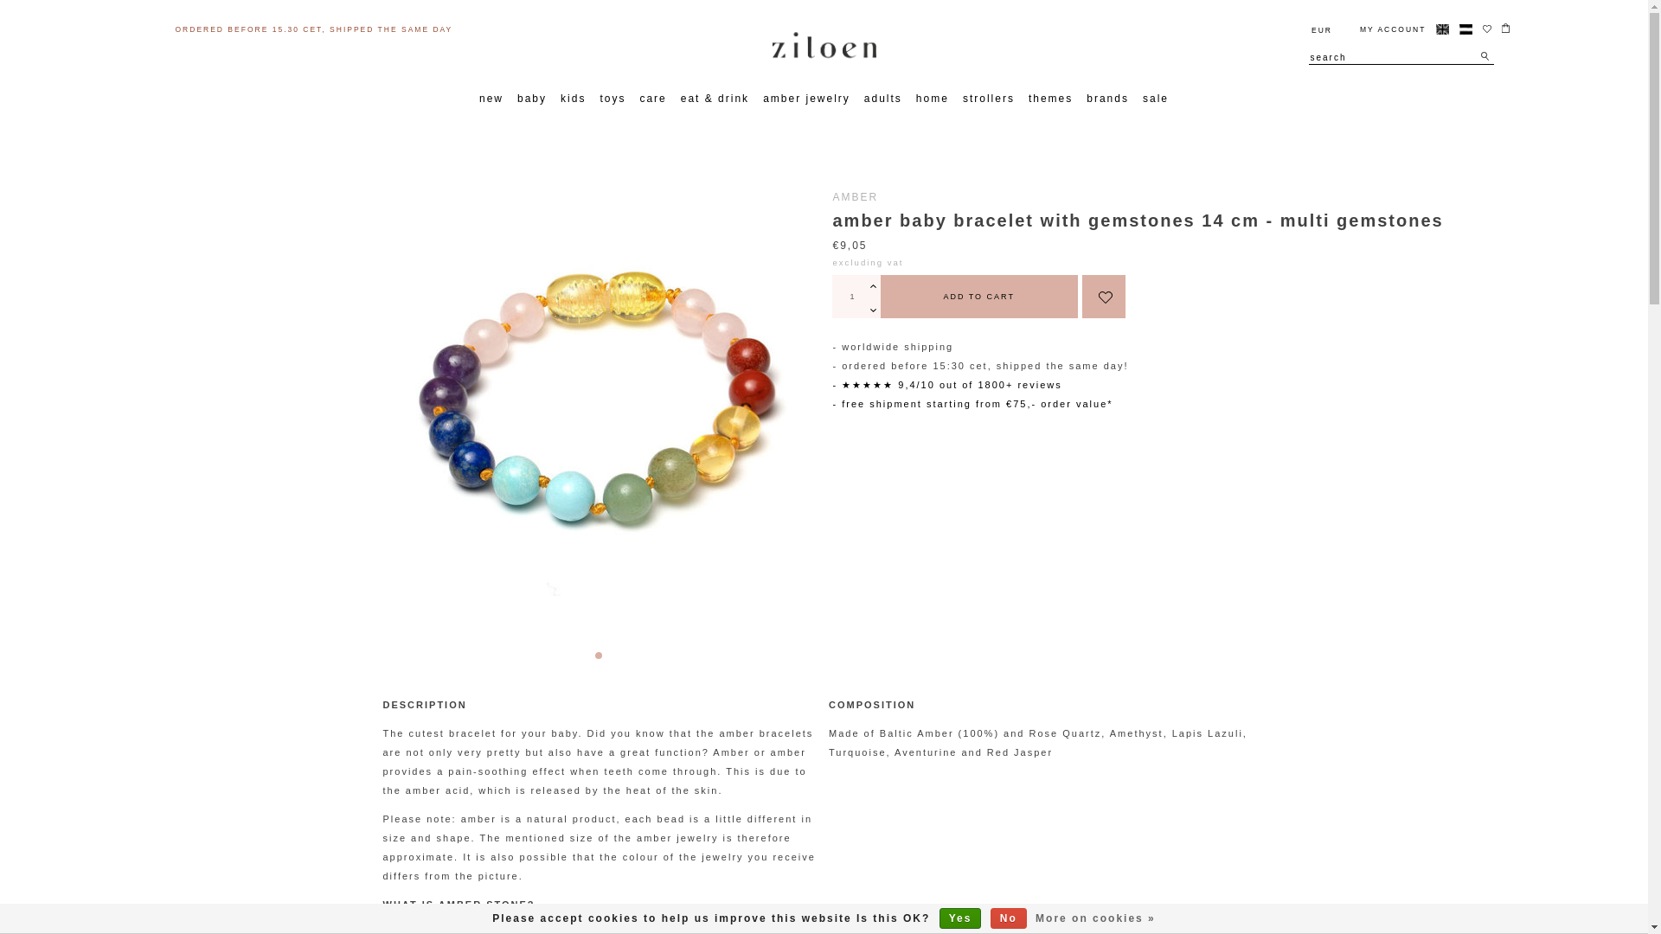  Describe the element at coordinates (491, 98) in the screenshot. I see `new` at that location.